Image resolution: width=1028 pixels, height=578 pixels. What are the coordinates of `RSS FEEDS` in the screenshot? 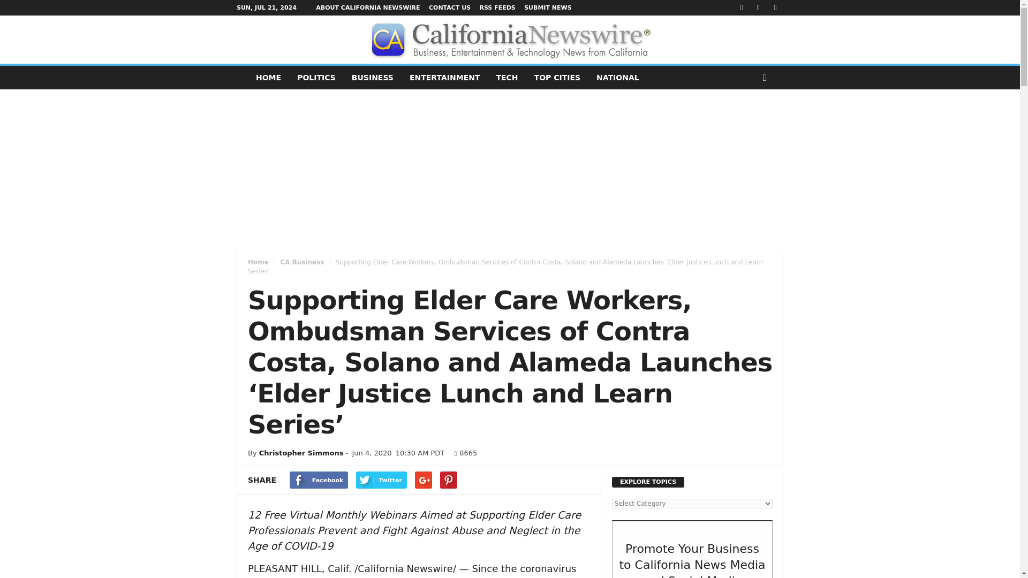 It's located at (497, 7).